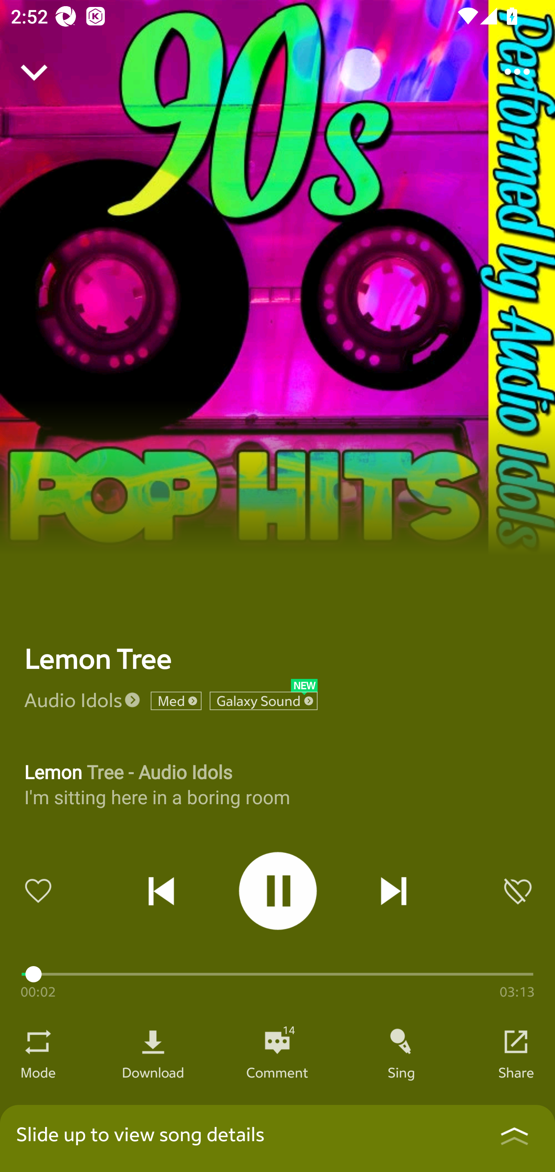 The image size is (555, 1172). I want to click on Med, so click(176, 701).